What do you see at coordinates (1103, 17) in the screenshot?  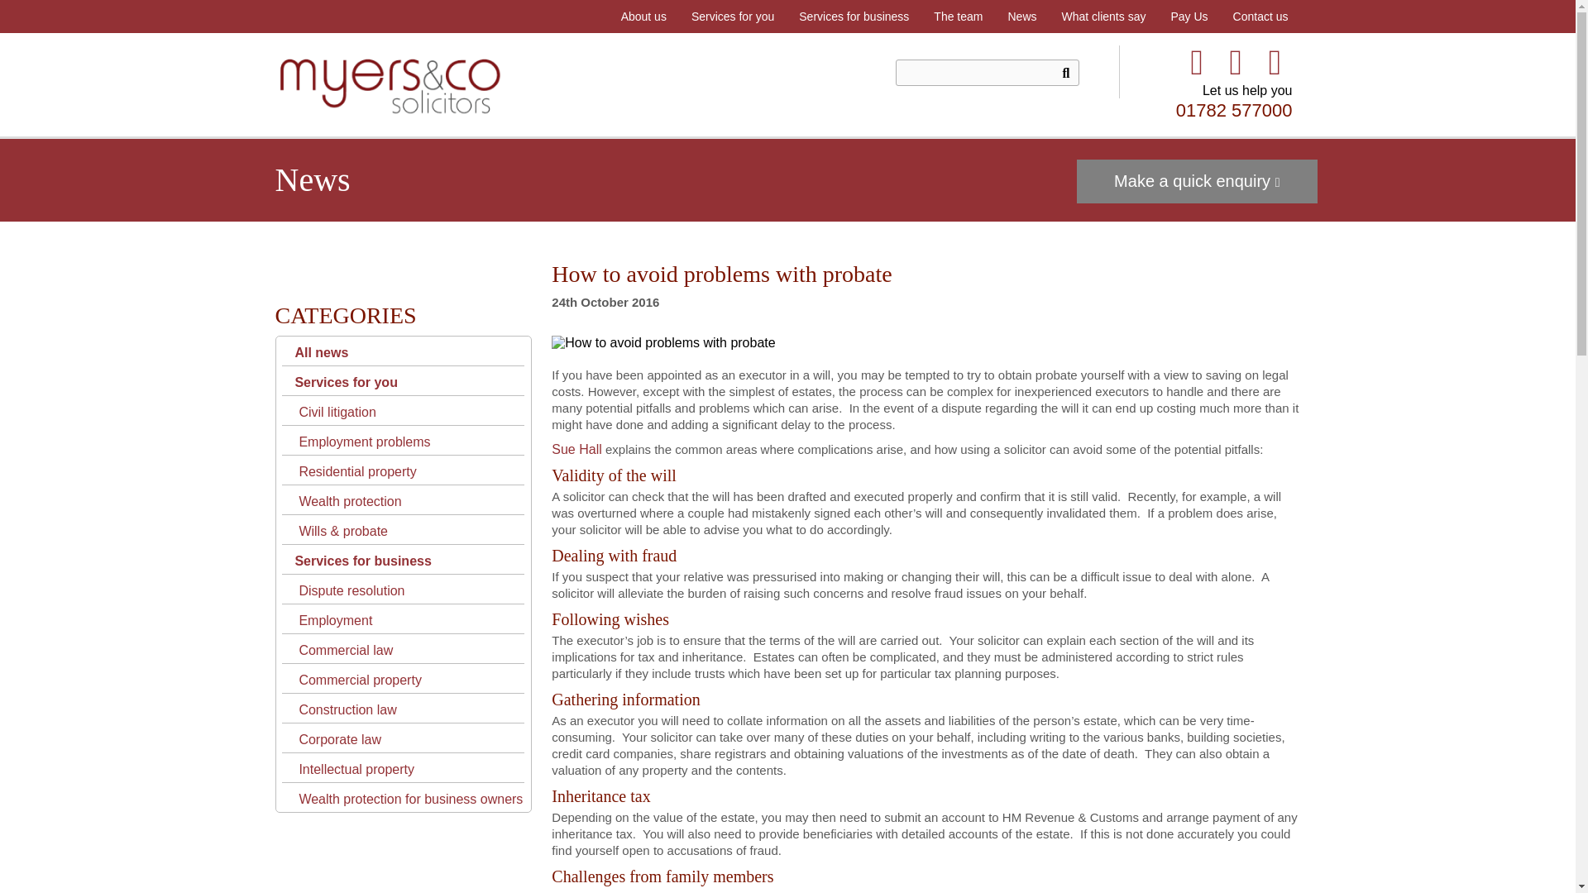 I see `What clients say` at bounding box center [1103, 17].